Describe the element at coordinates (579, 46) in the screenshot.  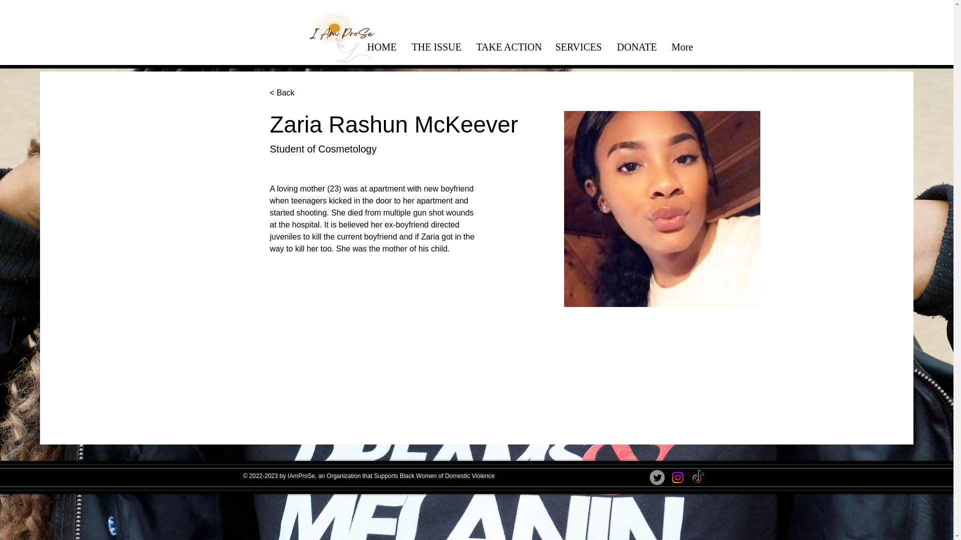
I see `SERVICES` at that location.